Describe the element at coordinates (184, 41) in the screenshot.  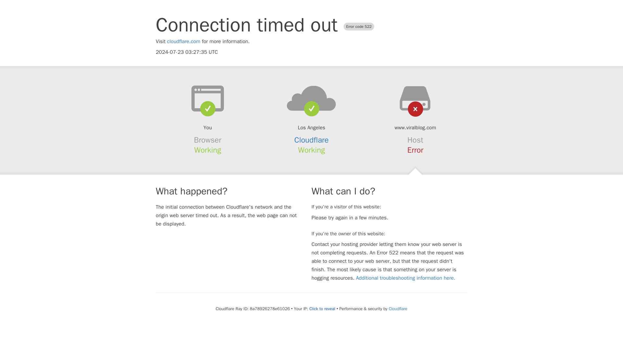
I see `cloudflare.com` at that location.